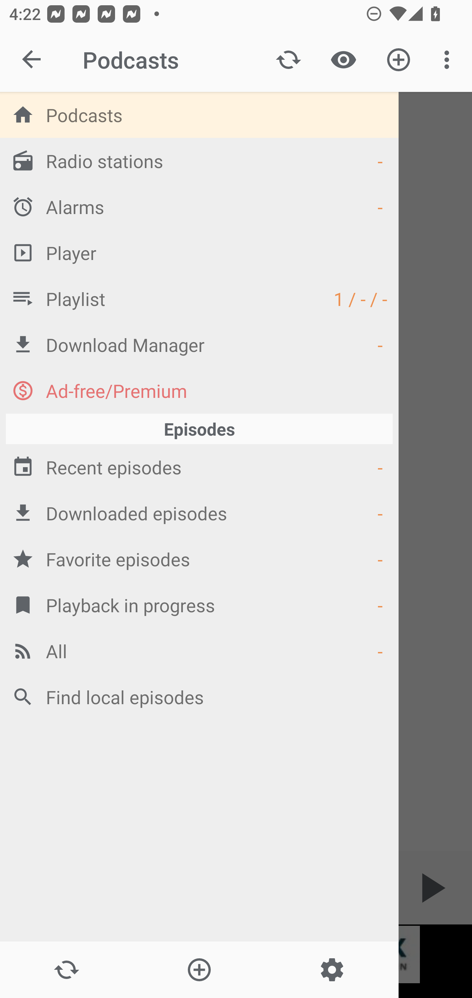  Describe the element at coordinates (199, 605) in the screenshot. I see `Playback in progress  - ` at that location.